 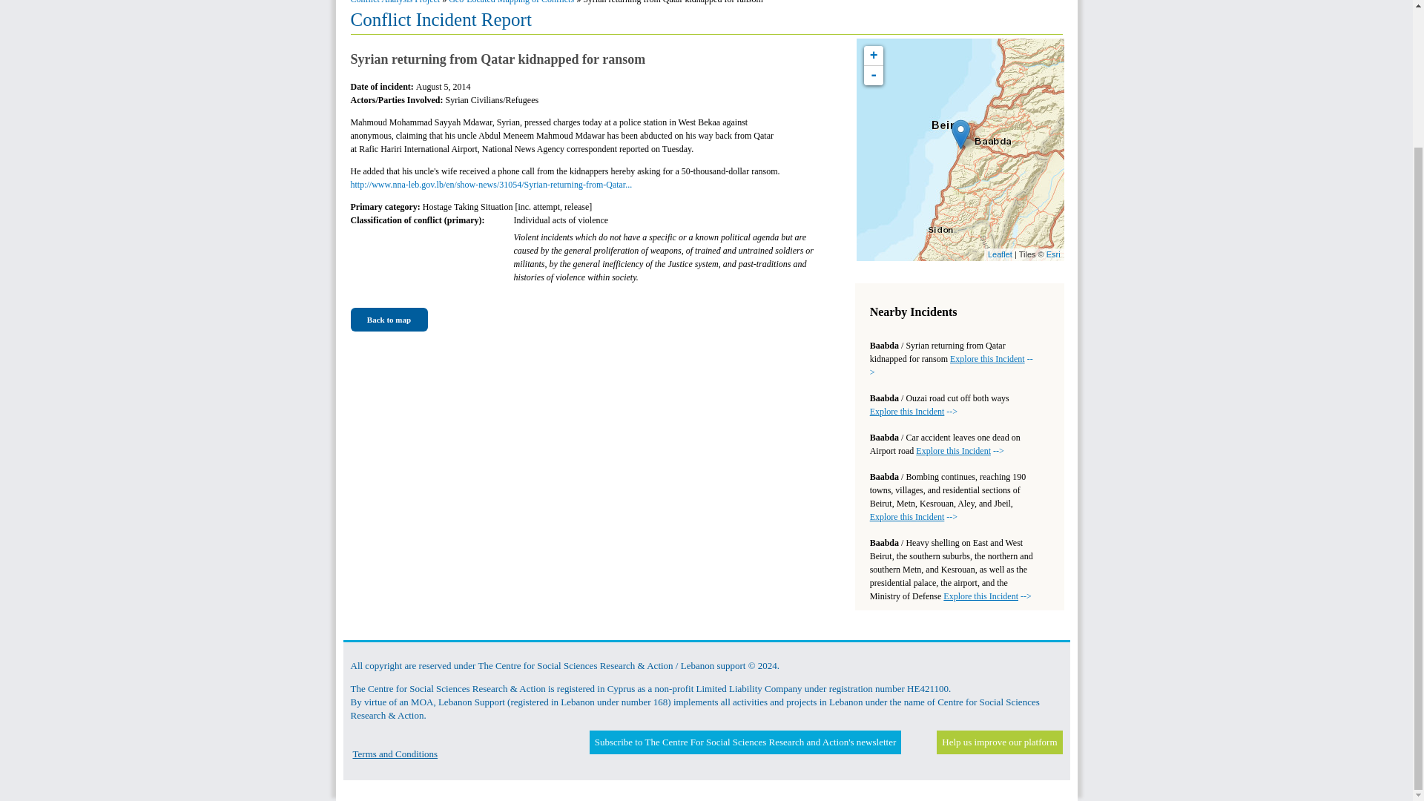 I want to click on Geo-Located Mapping of Conflicts, so click(x=510, y=2).